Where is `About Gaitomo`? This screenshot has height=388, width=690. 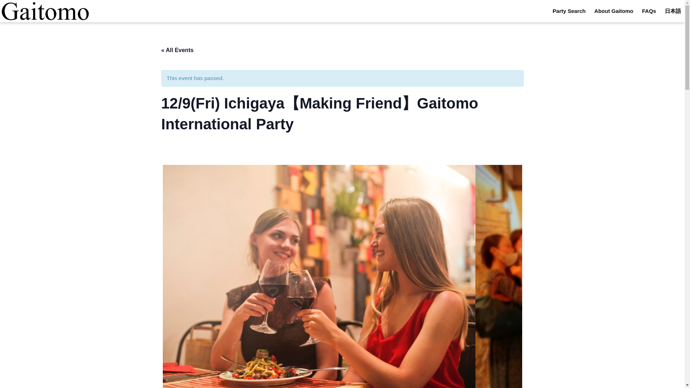
About Gaitomo is located at coordinates (614, 11).